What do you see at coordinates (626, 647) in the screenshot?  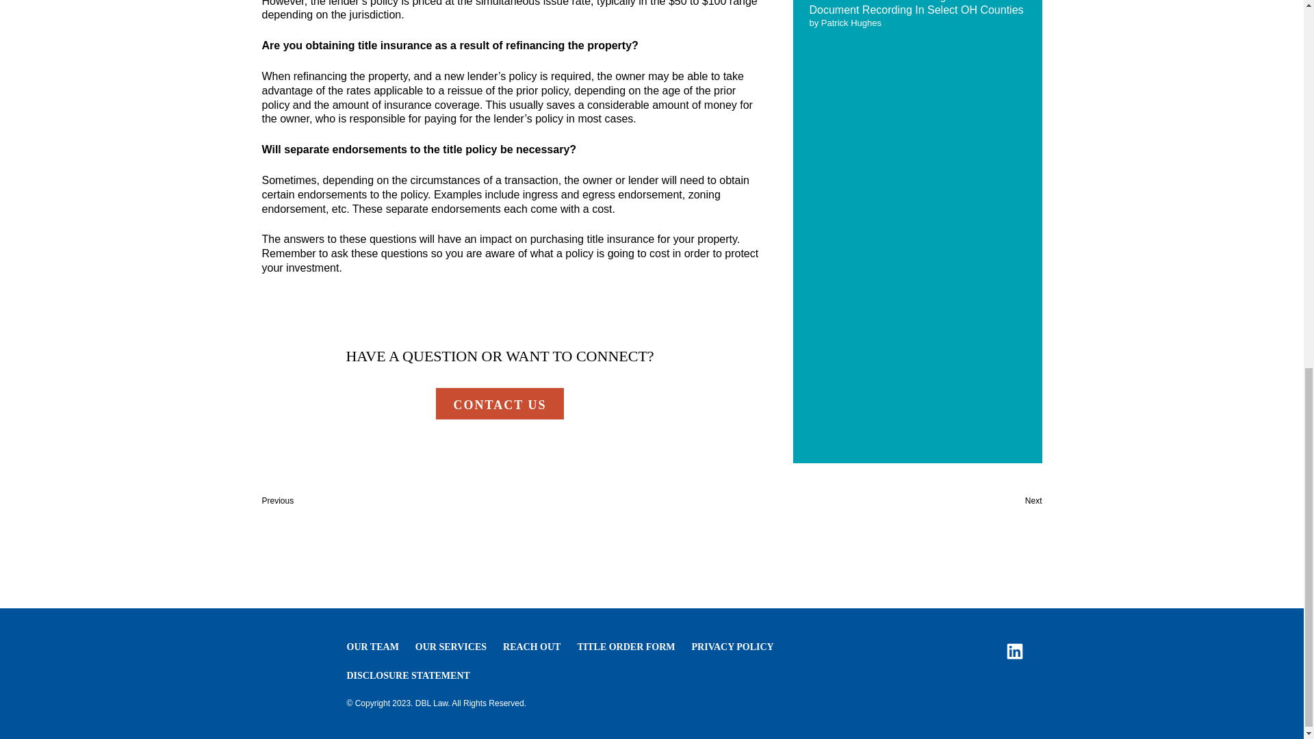 I see `TITLE ORDER FORM` at bounding box center [626, 647].